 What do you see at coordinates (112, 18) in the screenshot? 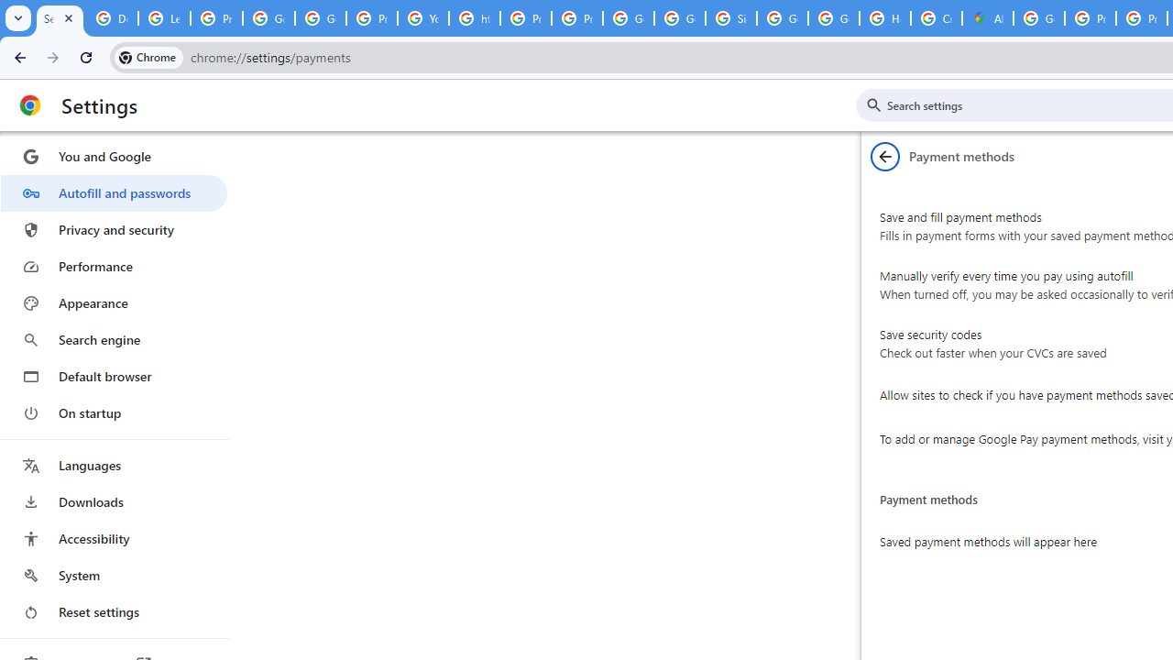
I see `Delete photos & videos - Computer - Google Photos Help` at bounding box center [112, 18].